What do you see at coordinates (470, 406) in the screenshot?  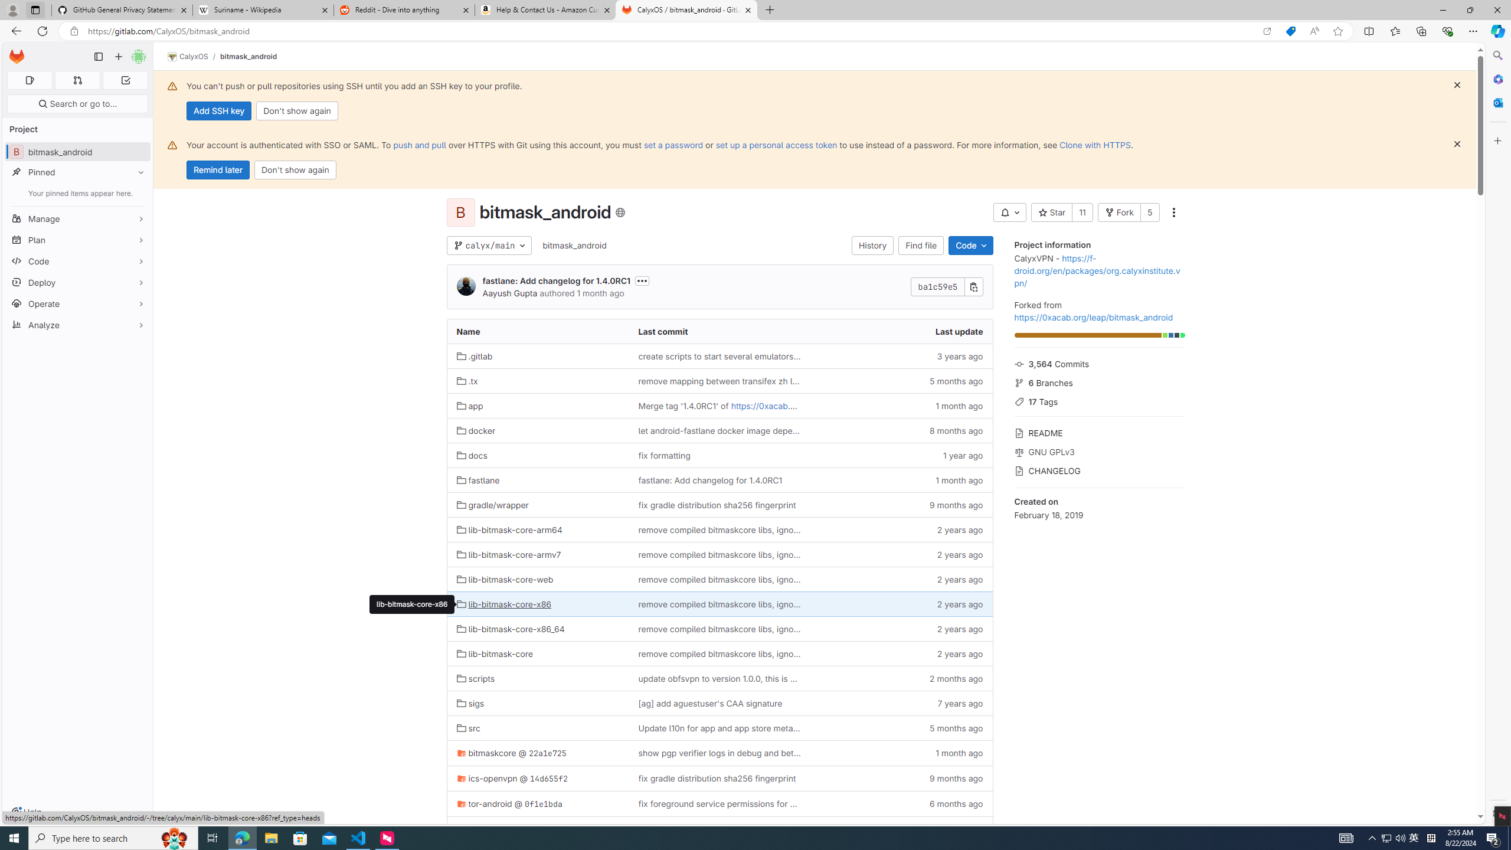 I see `app` at bounding box center [470, 406].